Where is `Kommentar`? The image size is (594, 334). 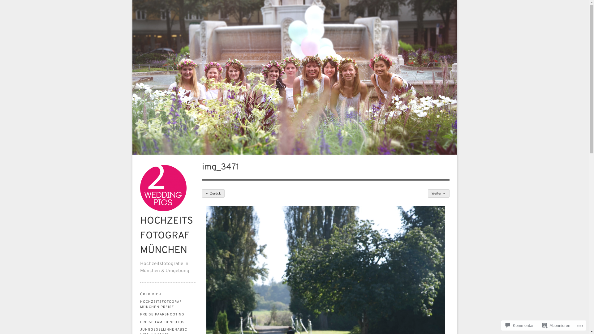 Kommentar is located at coordinates (520, 325).